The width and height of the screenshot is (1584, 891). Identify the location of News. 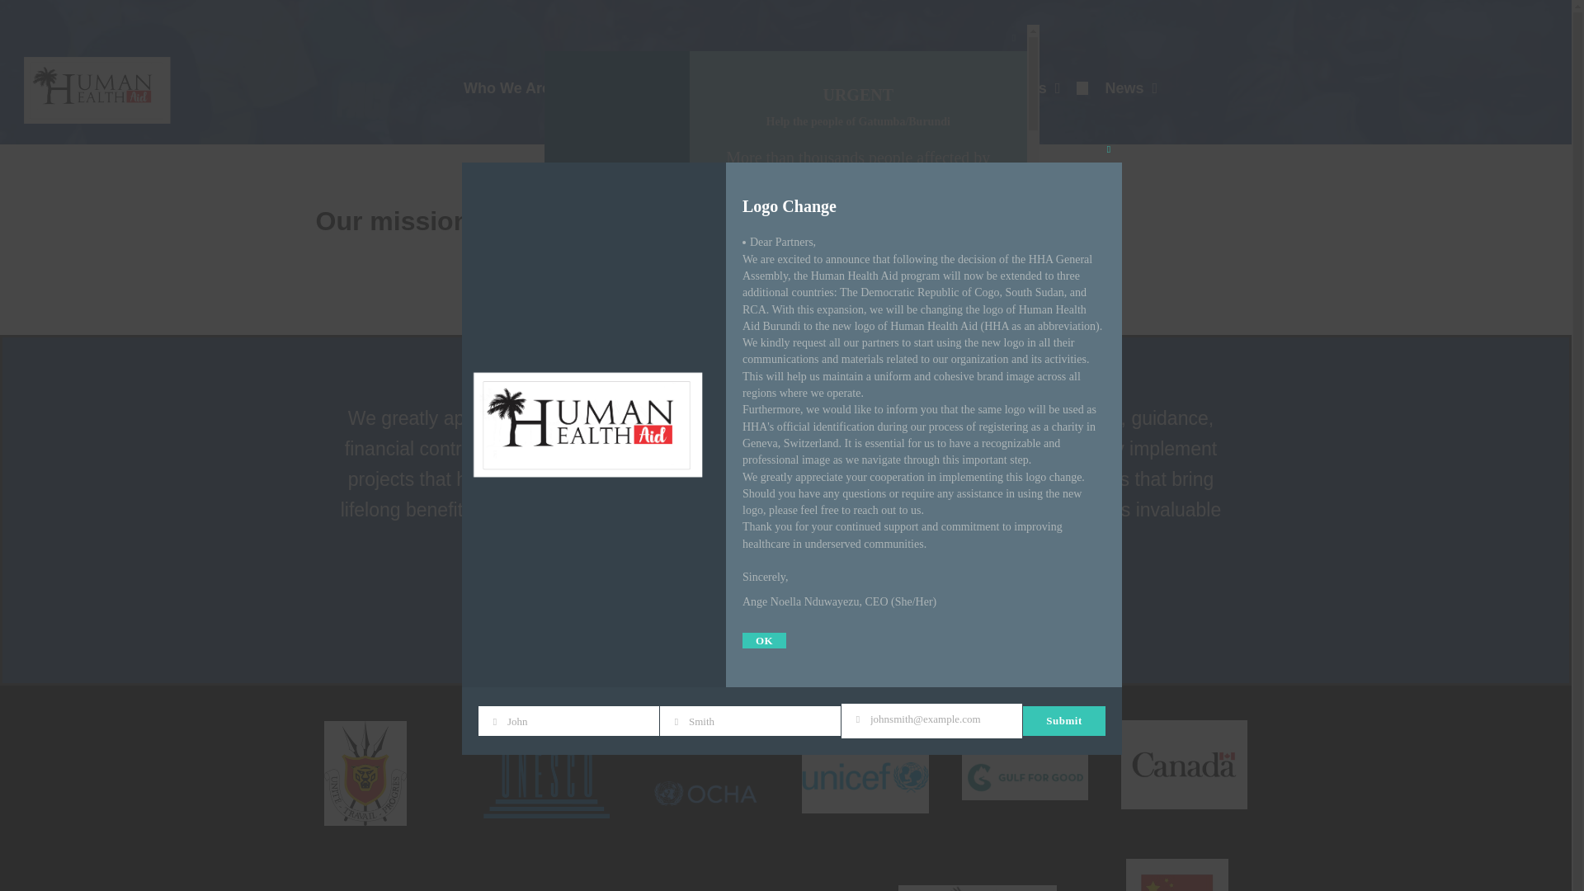
(1130, 87).